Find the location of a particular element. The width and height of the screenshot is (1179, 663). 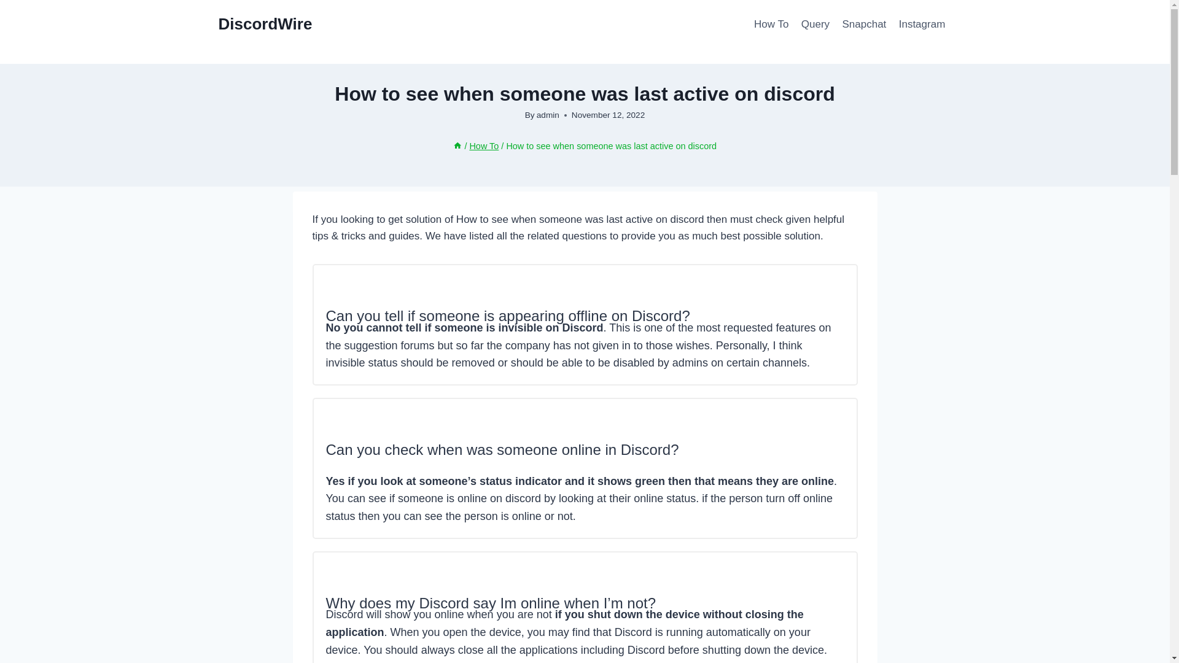

Instagram is located at coordinates (922, 25).